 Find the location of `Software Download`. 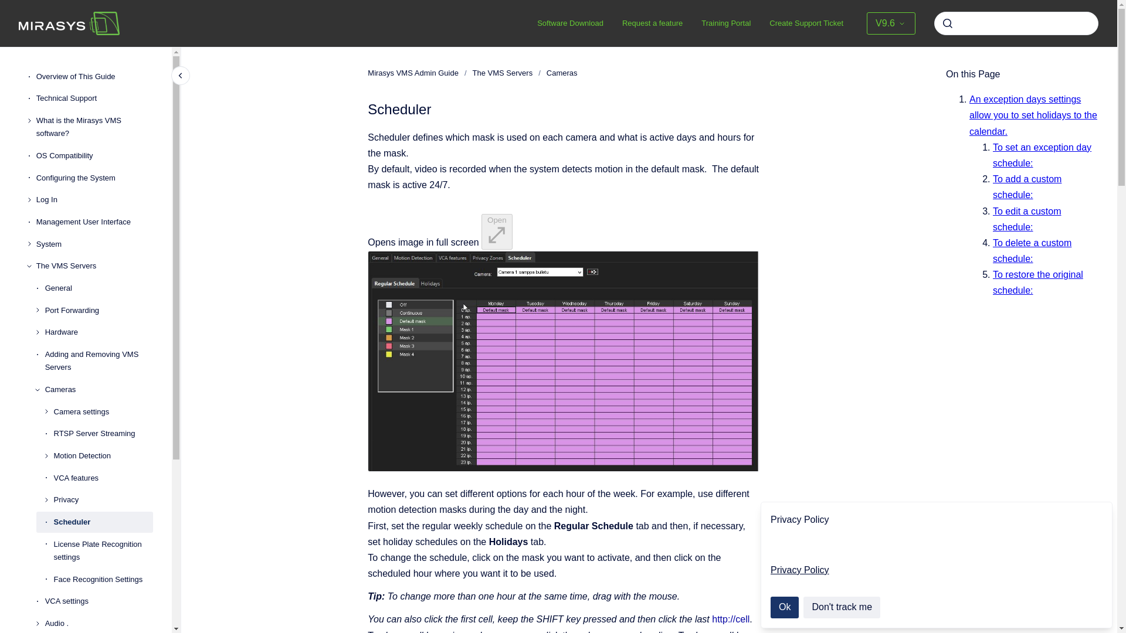

Software Download is located at coordinates (570, 23).